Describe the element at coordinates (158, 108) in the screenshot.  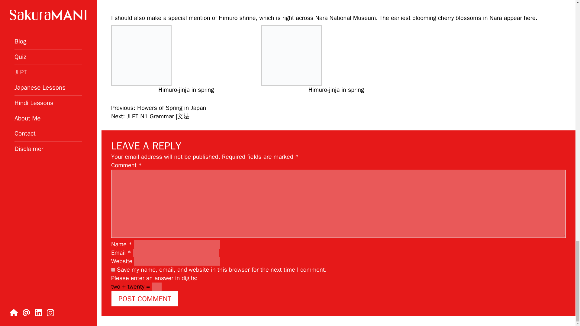
I see `Previous: Flowers of Spring in Japan` at that location.